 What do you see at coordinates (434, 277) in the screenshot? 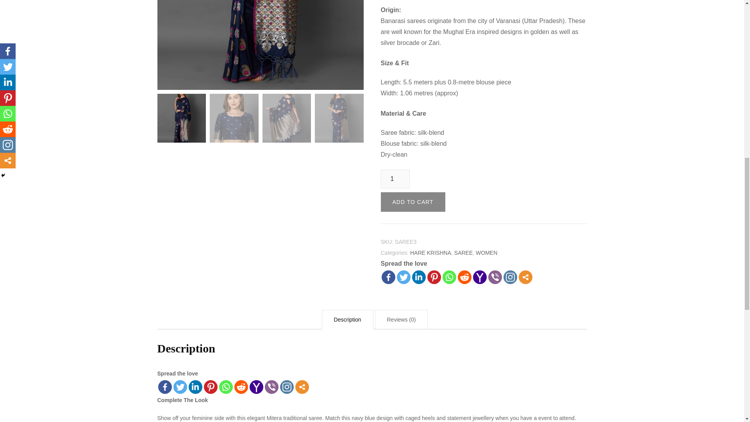
I see `Pinterest` at bounding box center [434, 277].